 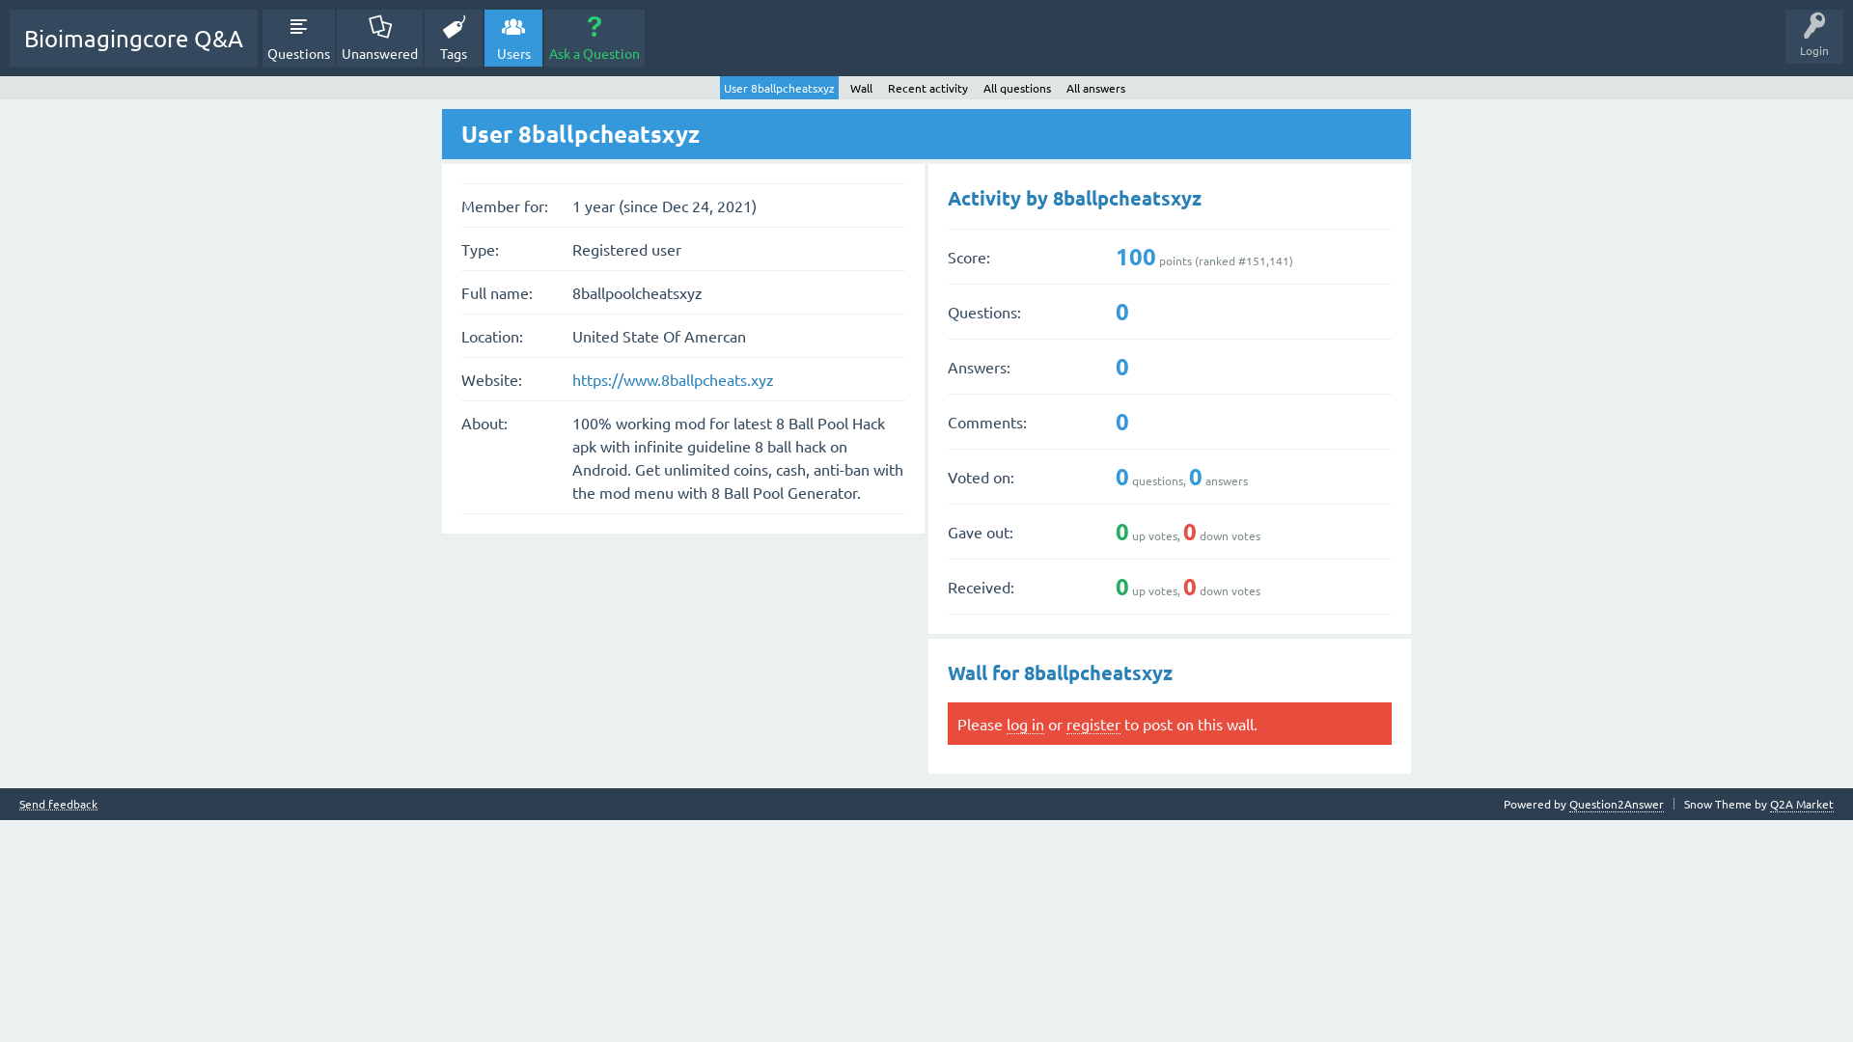 I want to click on Send feedback, so click(x=58, y=805).